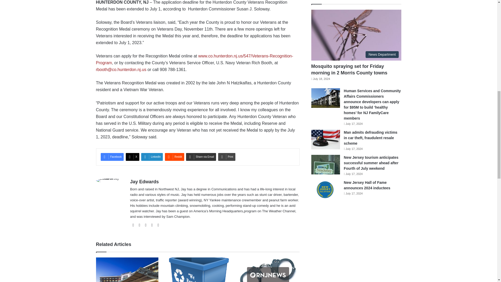 The width and height of the screenshot is (501, 282). Describe the element at coordinates (226, 157) in the screenshot. I see `Print` at that location.